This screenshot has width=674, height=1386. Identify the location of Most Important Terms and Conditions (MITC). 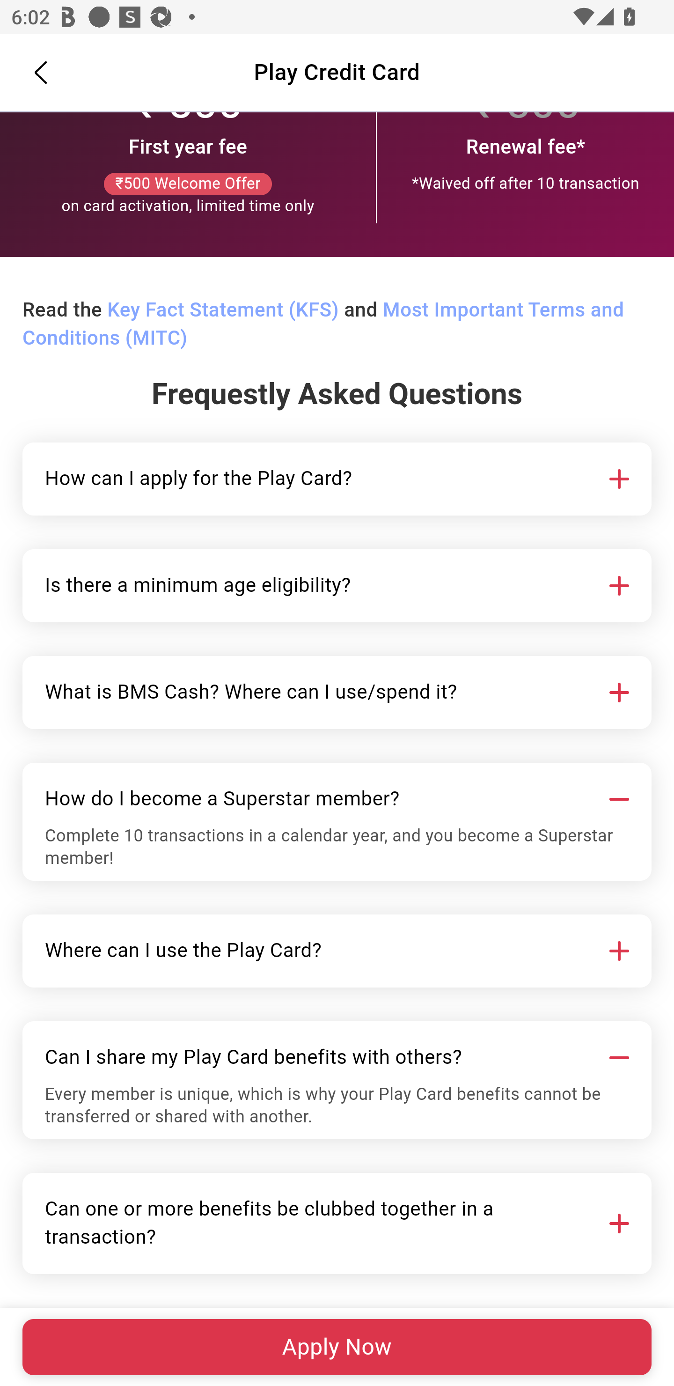
(323, 325).